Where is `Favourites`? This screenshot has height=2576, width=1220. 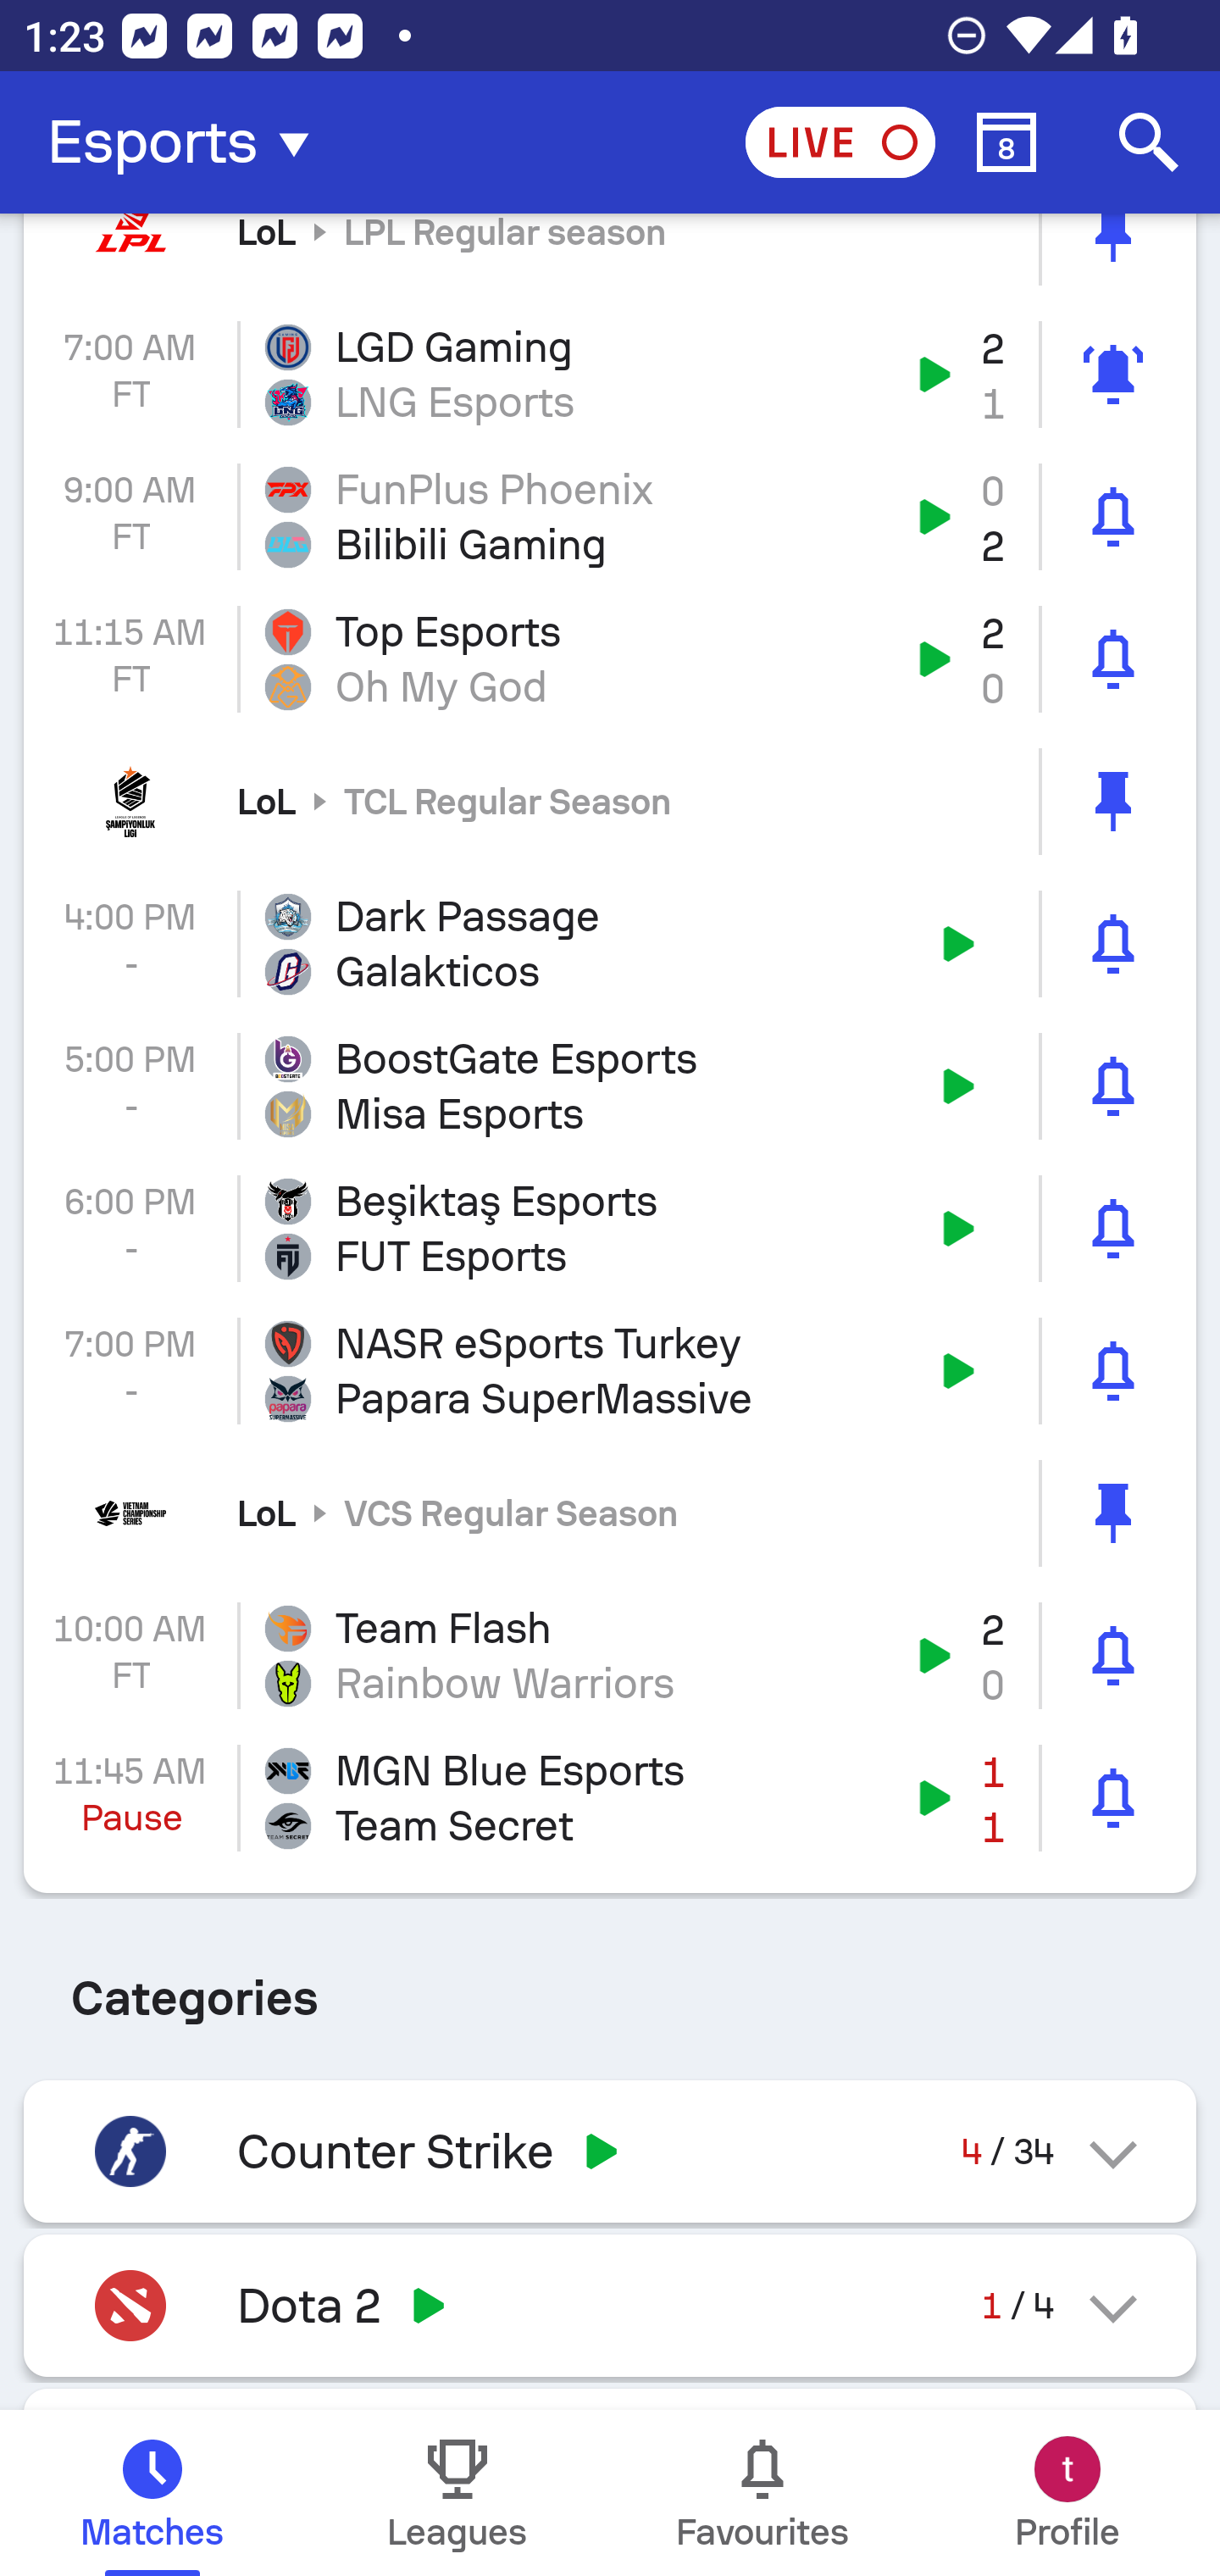 Favourites is located at coordinates (762, 2493).